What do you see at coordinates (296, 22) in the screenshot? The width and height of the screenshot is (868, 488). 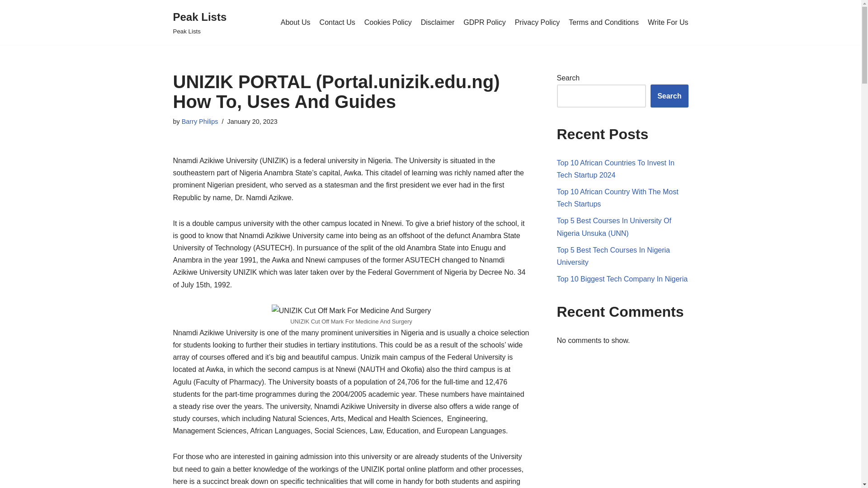 I see `Contact Us` at bounding box center [296, 22].